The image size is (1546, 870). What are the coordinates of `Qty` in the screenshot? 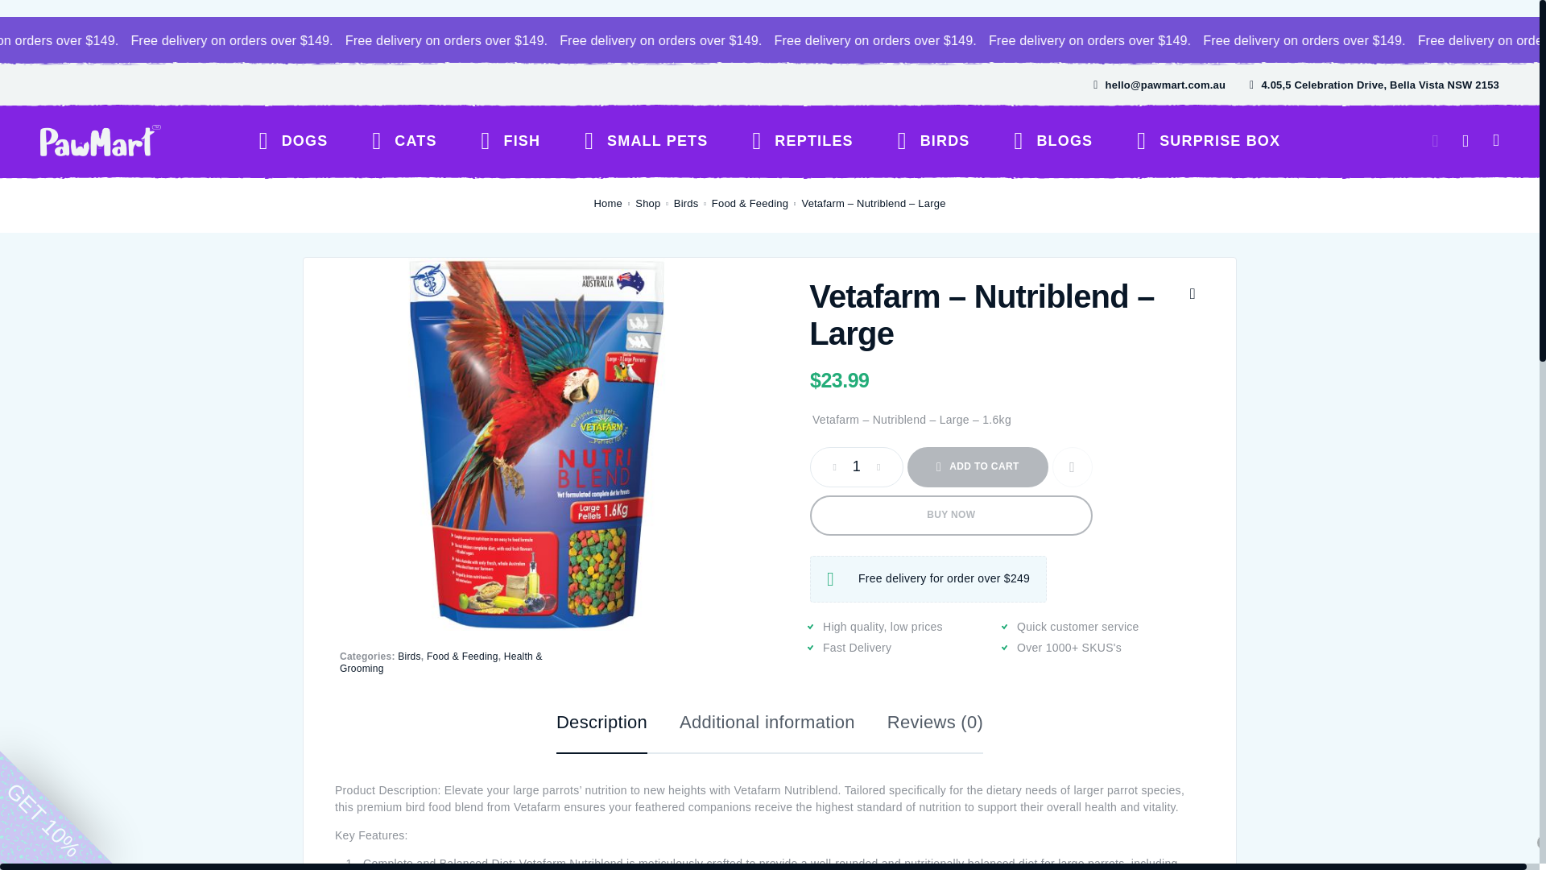 It's located at (856, 467).